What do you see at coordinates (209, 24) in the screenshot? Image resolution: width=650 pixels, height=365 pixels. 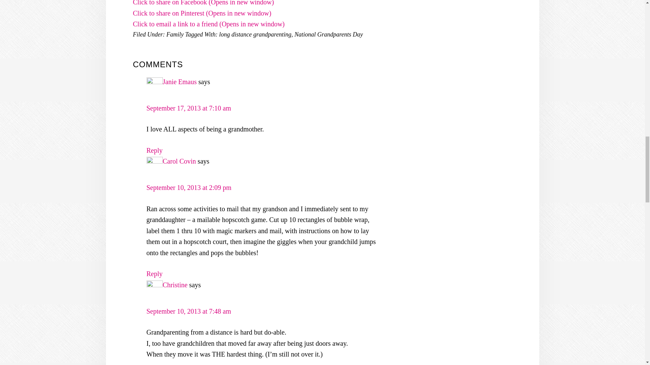 I see `Click to email a link to a friend` at bounding box center [209, 24].